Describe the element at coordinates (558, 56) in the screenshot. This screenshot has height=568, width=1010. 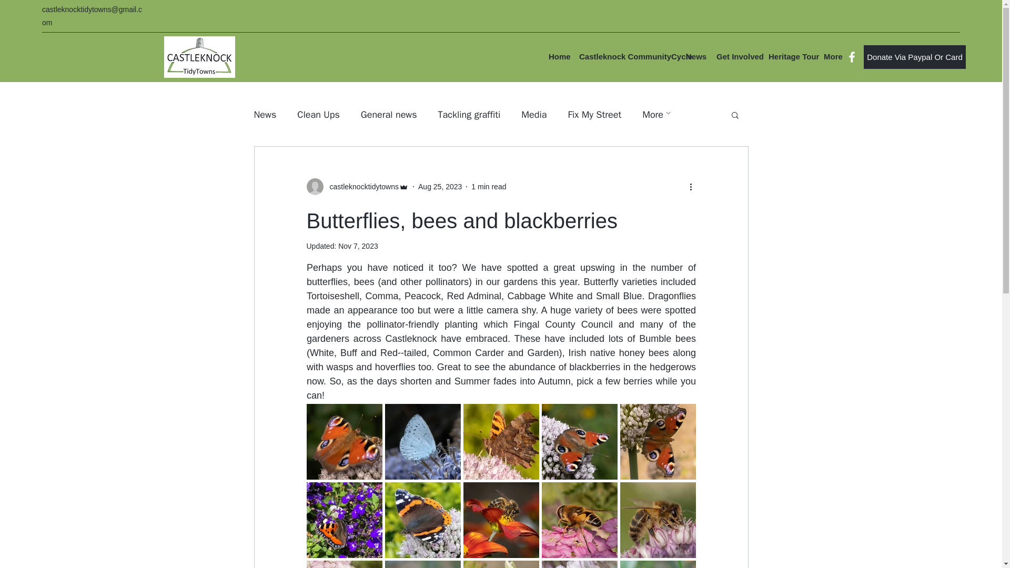
I see `Home` at that location.